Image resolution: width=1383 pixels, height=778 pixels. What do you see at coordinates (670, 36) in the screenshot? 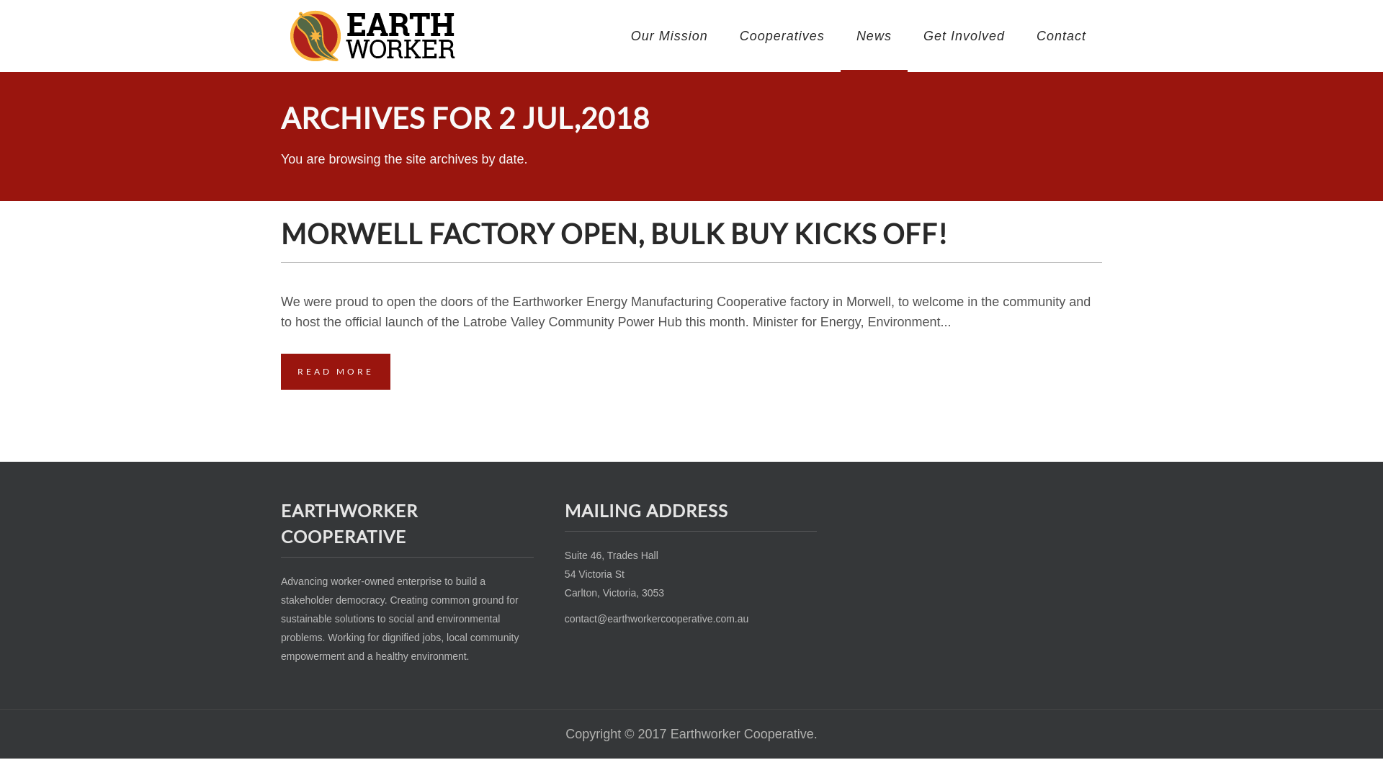
I see `Our Mission` at bounding box center [670, 36].